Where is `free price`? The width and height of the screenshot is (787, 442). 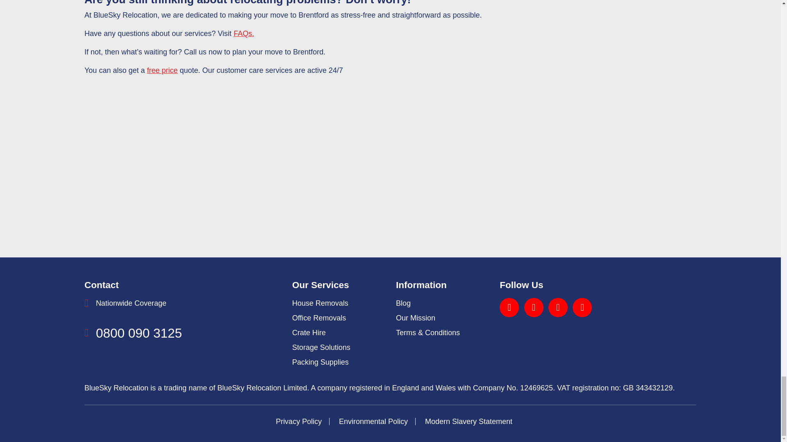
free price is located at coordinates (162, 70).